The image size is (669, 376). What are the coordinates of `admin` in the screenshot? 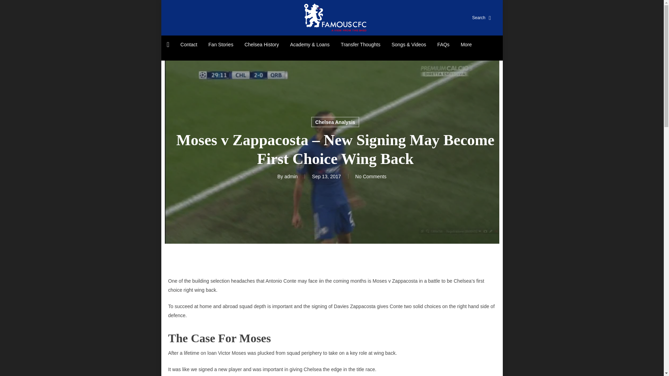 It's located at (291, 176).